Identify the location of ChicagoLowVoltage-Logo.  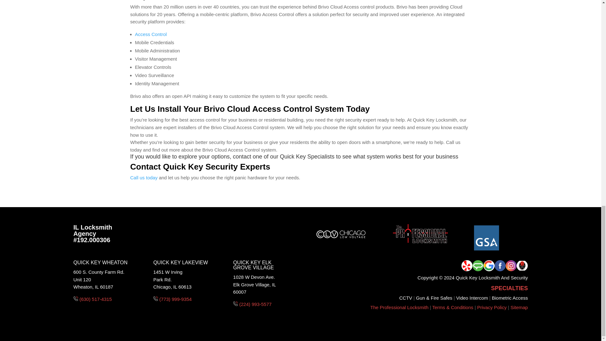
(340, 234).